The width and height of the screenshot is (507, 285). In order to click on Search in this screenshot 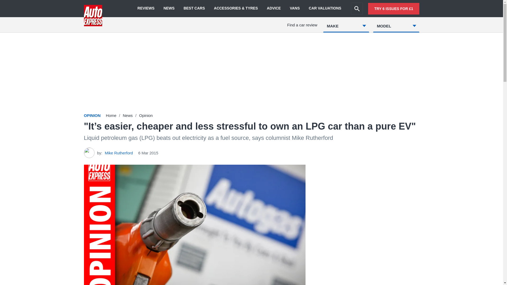, I will do `click(357, 8)`.